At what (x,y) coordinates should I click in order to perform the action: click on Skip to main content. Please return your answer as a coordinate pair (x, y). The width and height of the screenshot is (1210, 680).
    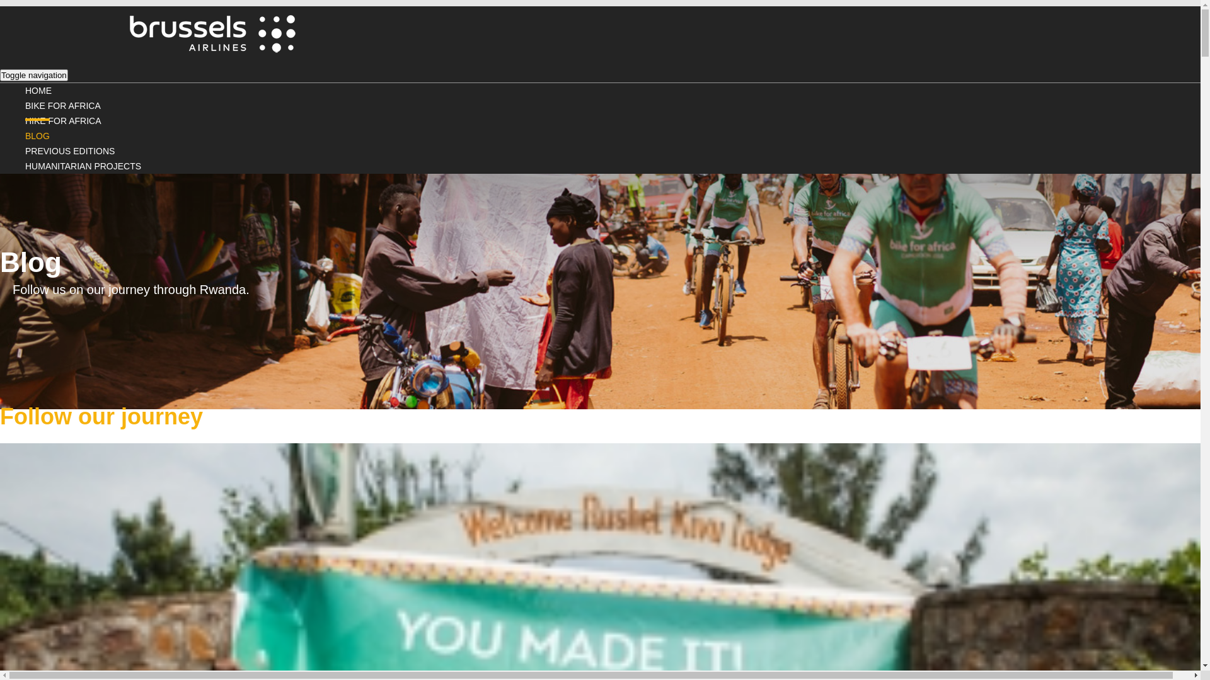
    Looking at the image, I should click on (0, 0).